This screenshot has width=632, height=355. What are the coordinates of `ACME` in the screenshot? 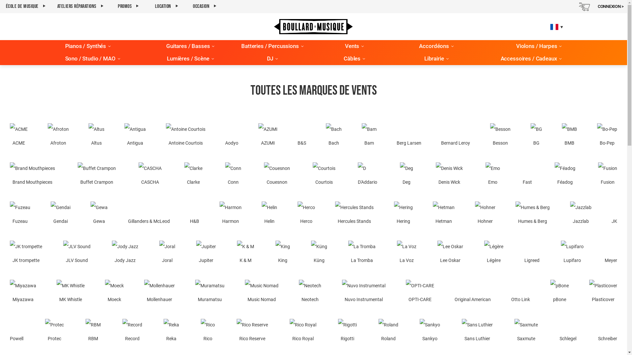 It's located at (19, 136).